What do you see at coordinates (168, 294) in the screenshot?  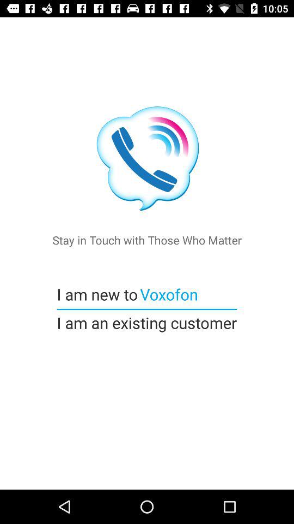 I see `select the icon next to i am new item` at bounding box center [168, 294].